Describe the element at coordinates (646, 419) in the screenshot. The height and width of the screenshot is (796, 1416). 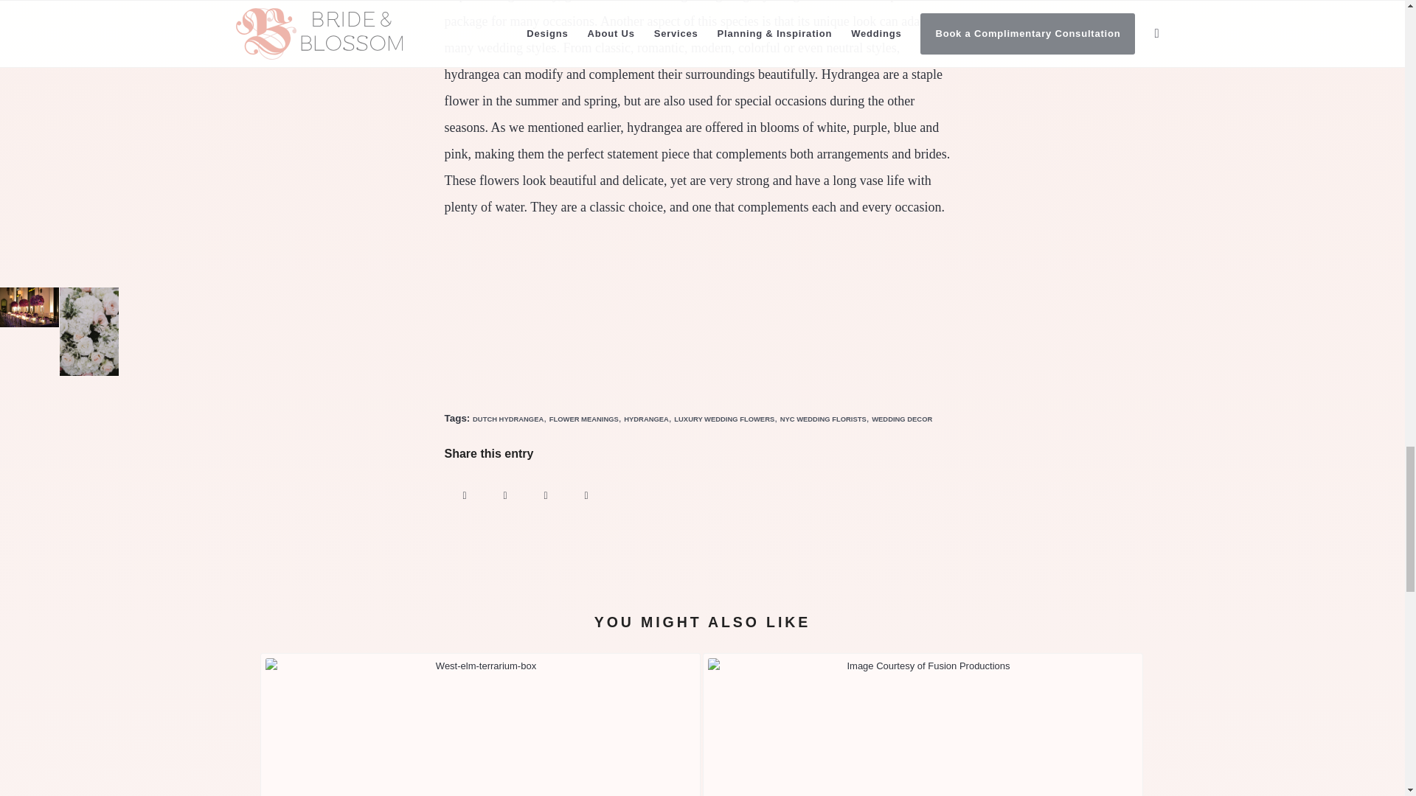
I see `HYDRANGEA` at that location.